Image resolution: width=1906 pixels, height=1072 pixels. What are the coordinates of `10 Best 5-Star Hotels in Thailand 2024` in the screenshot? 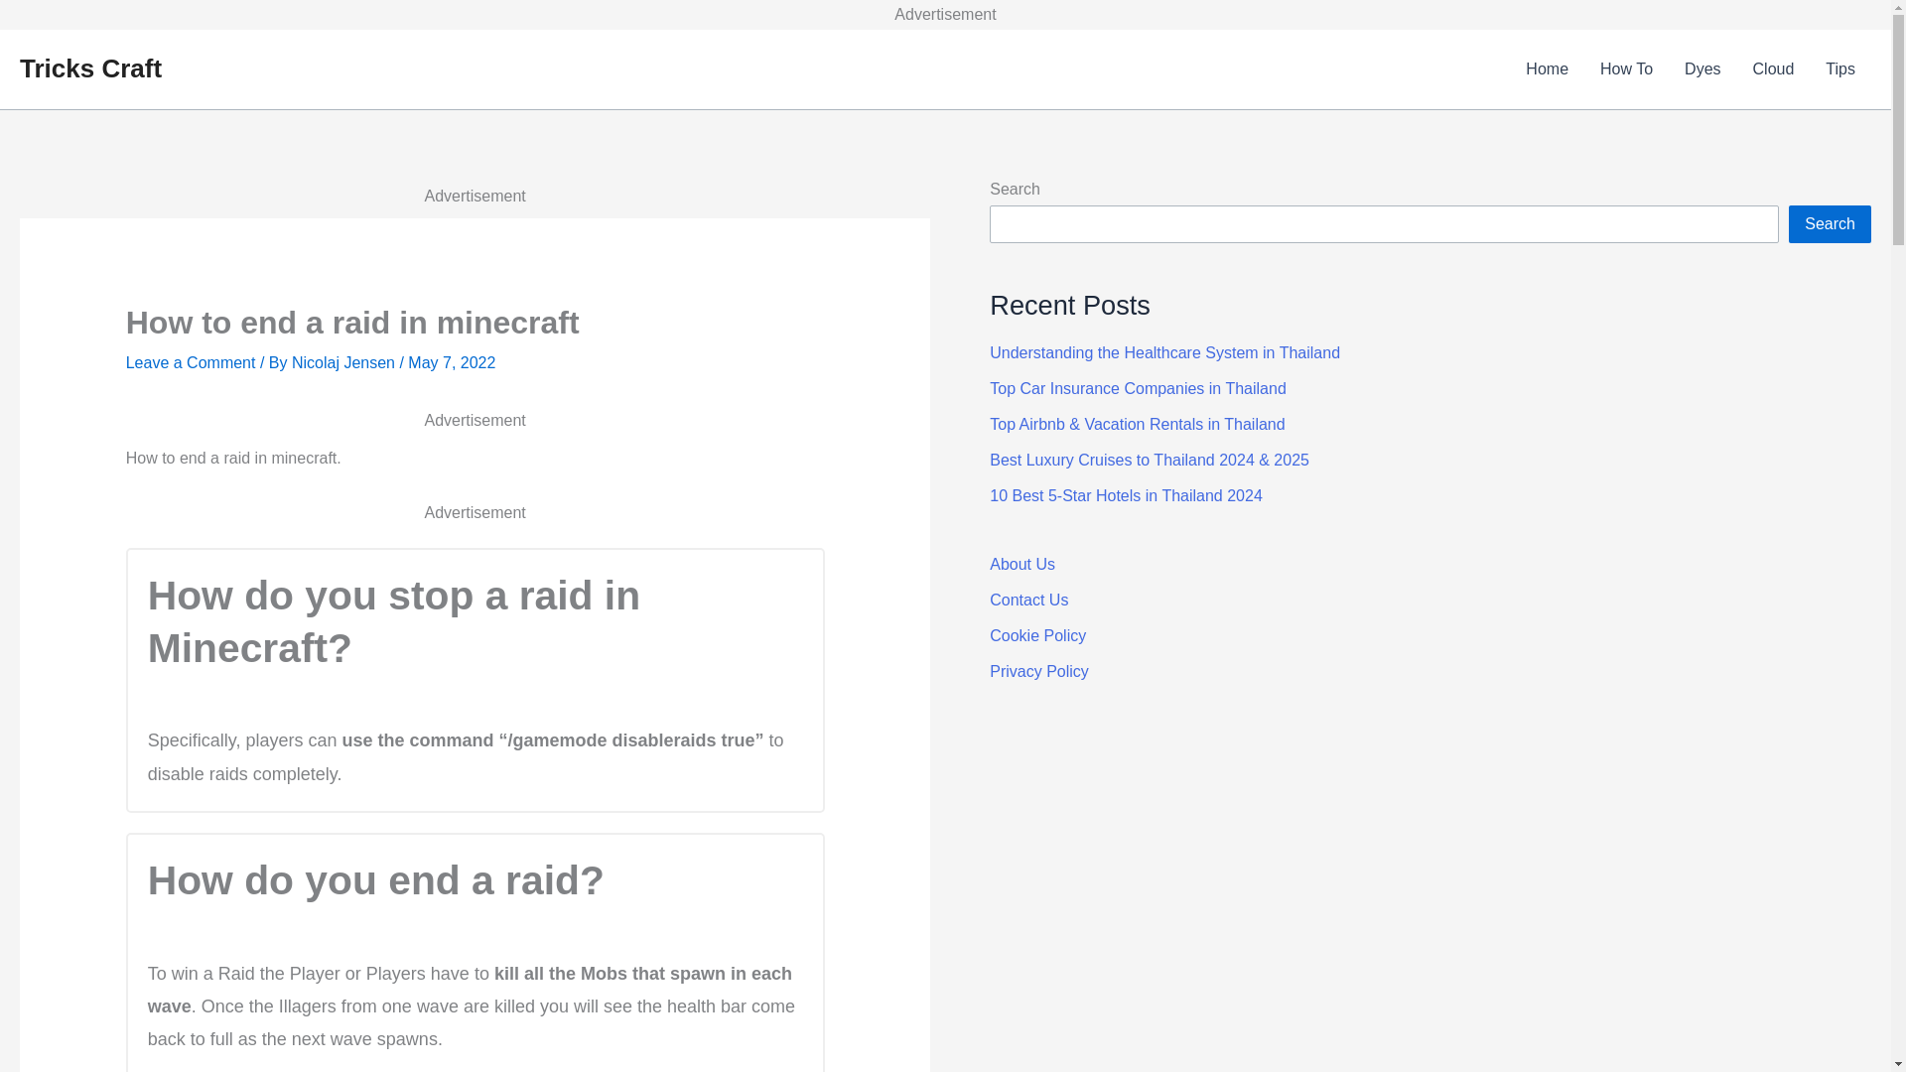 It's located at (1126, 495).